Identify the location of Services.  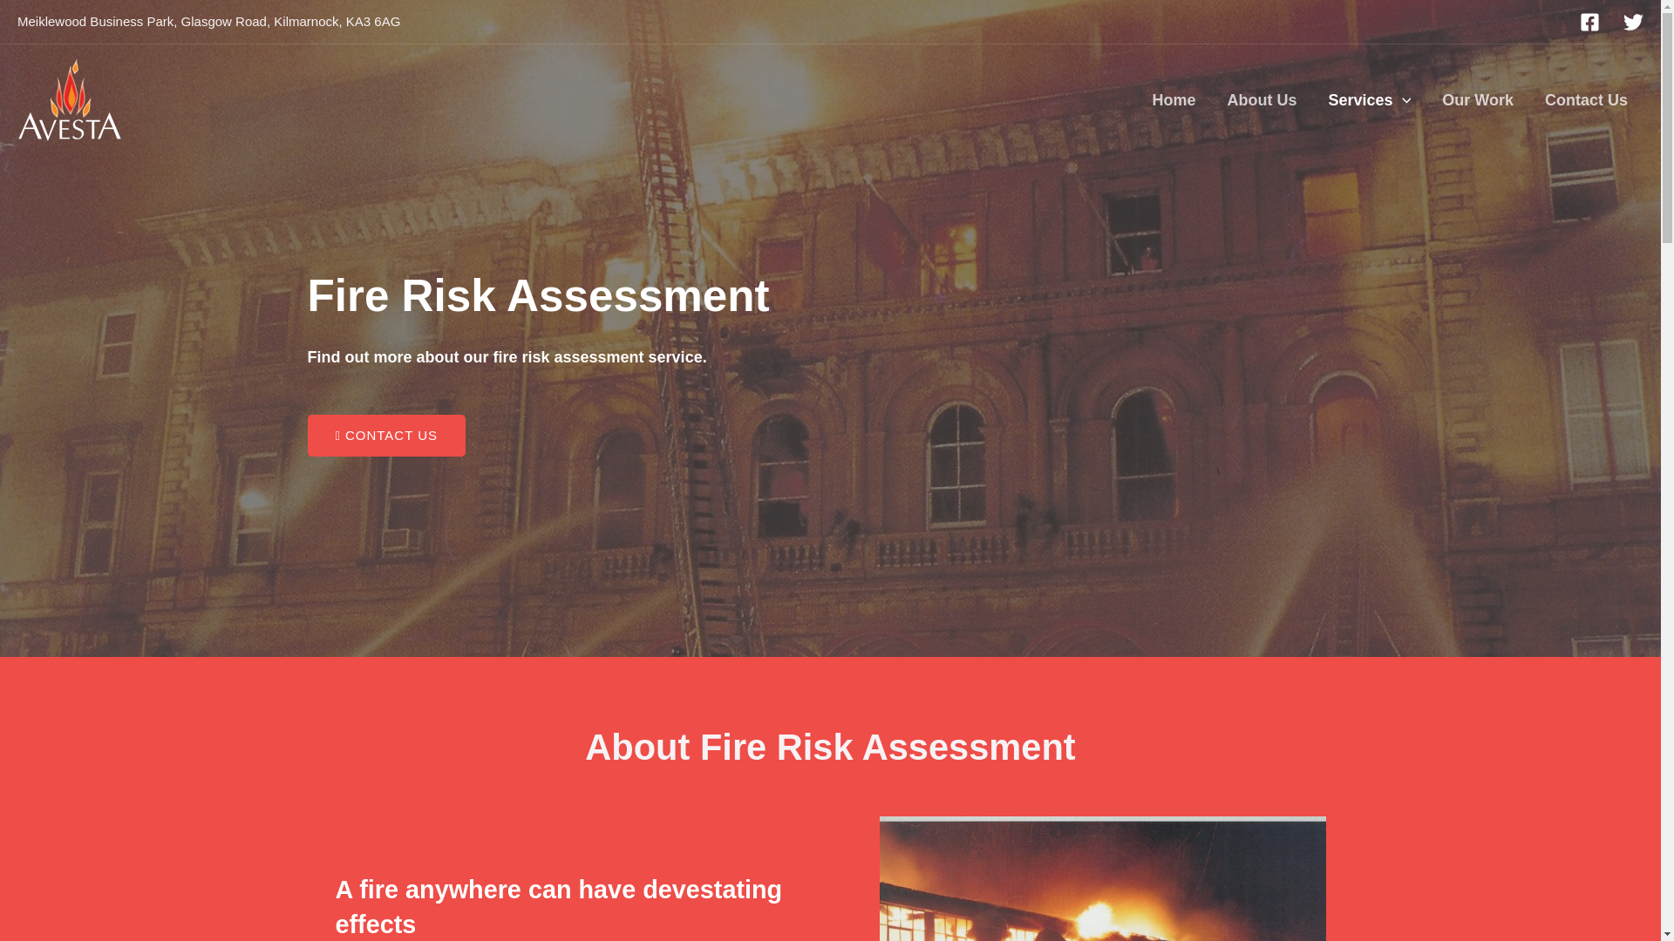
(1369, 99).